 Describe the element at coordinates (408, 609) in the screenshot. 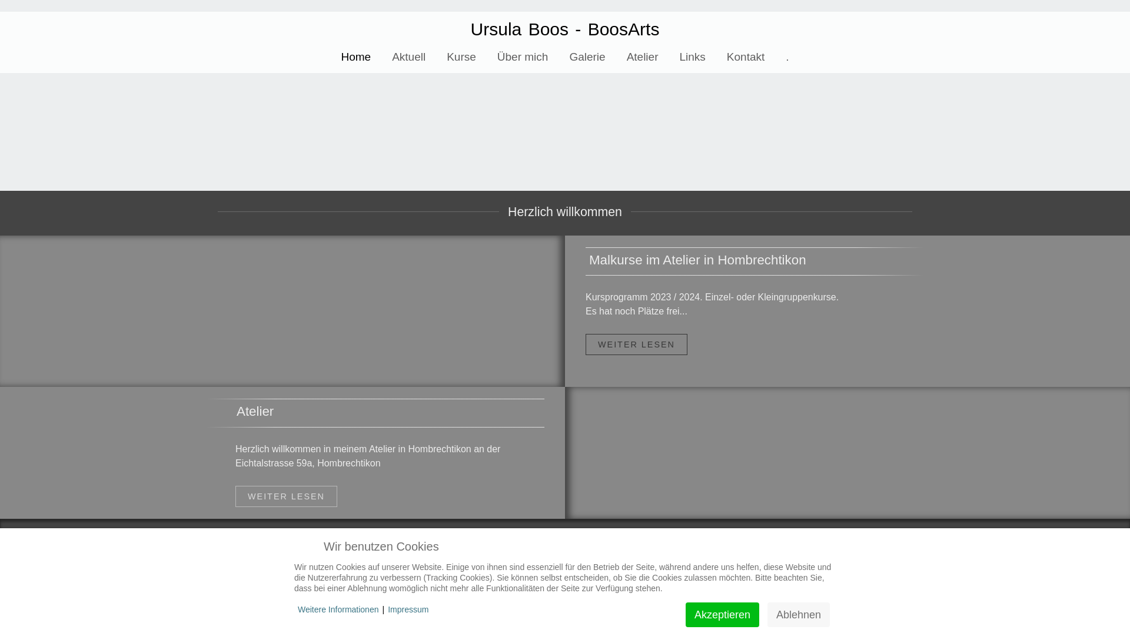

I see `Impressum` at that location.